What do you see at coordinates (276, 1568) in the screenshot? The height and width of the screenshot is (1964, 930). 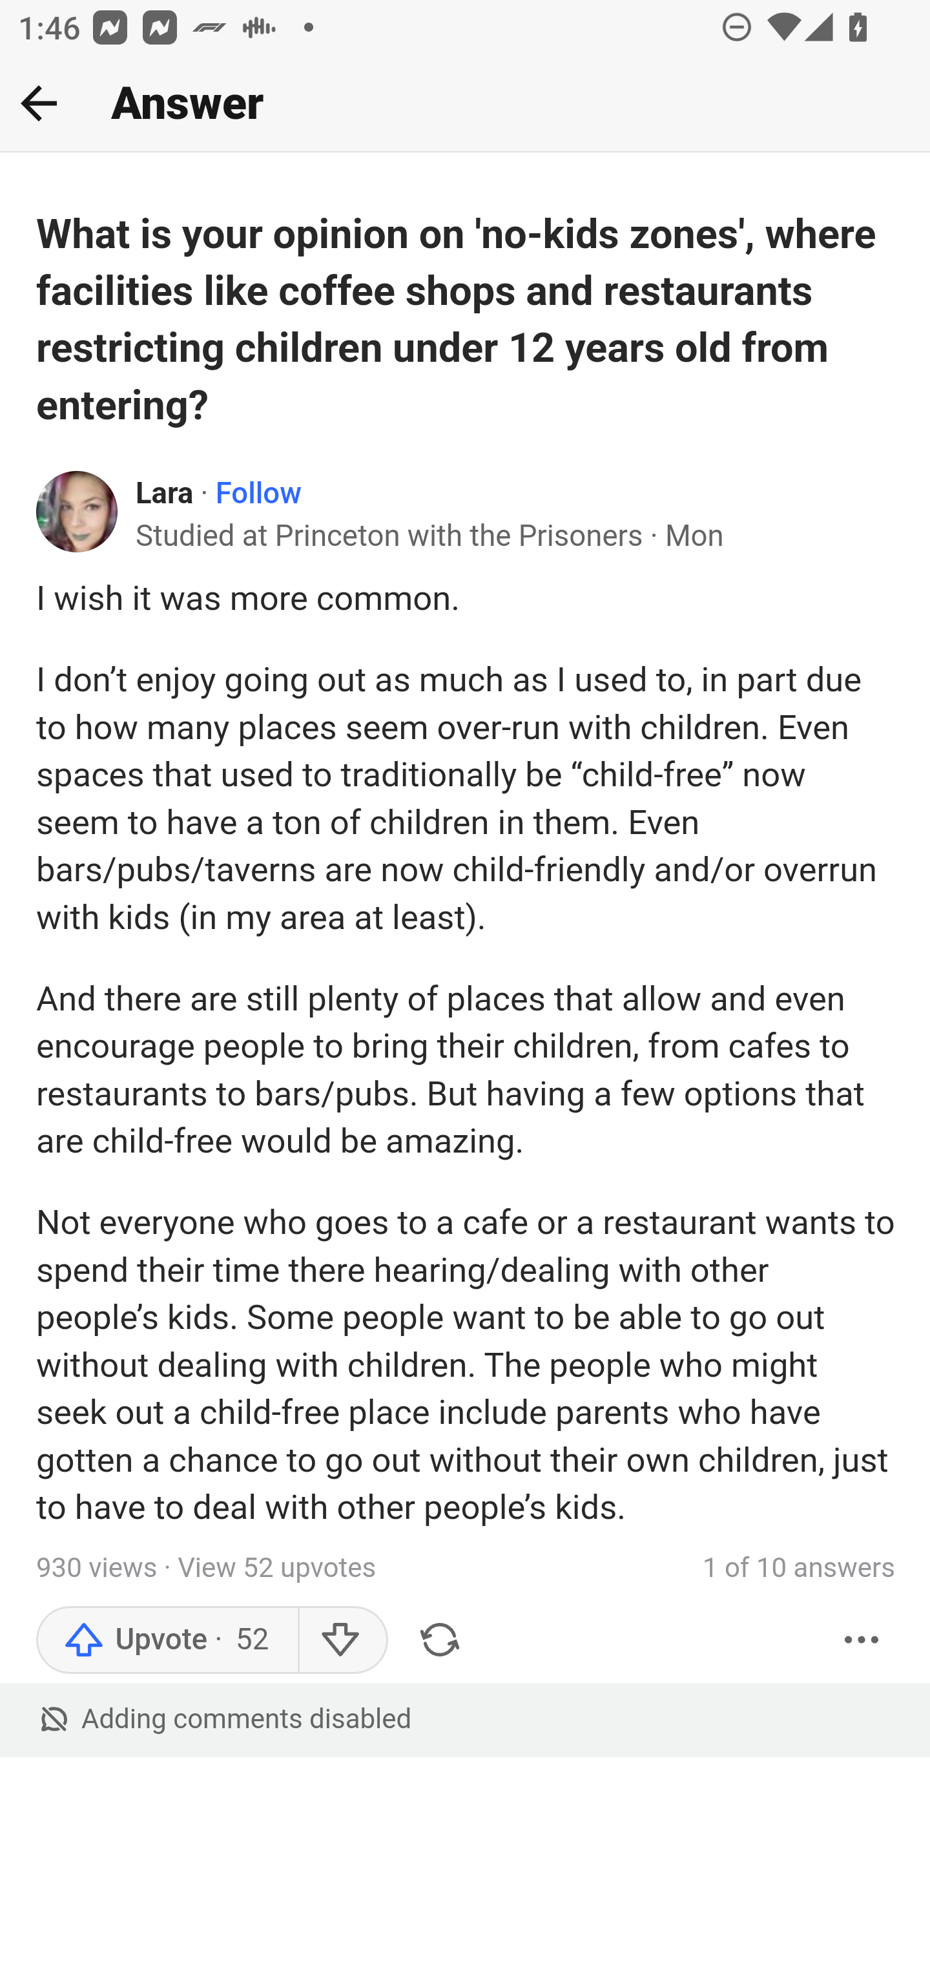 I see `View 52 upvotes` at bounding box center [276, 1568].